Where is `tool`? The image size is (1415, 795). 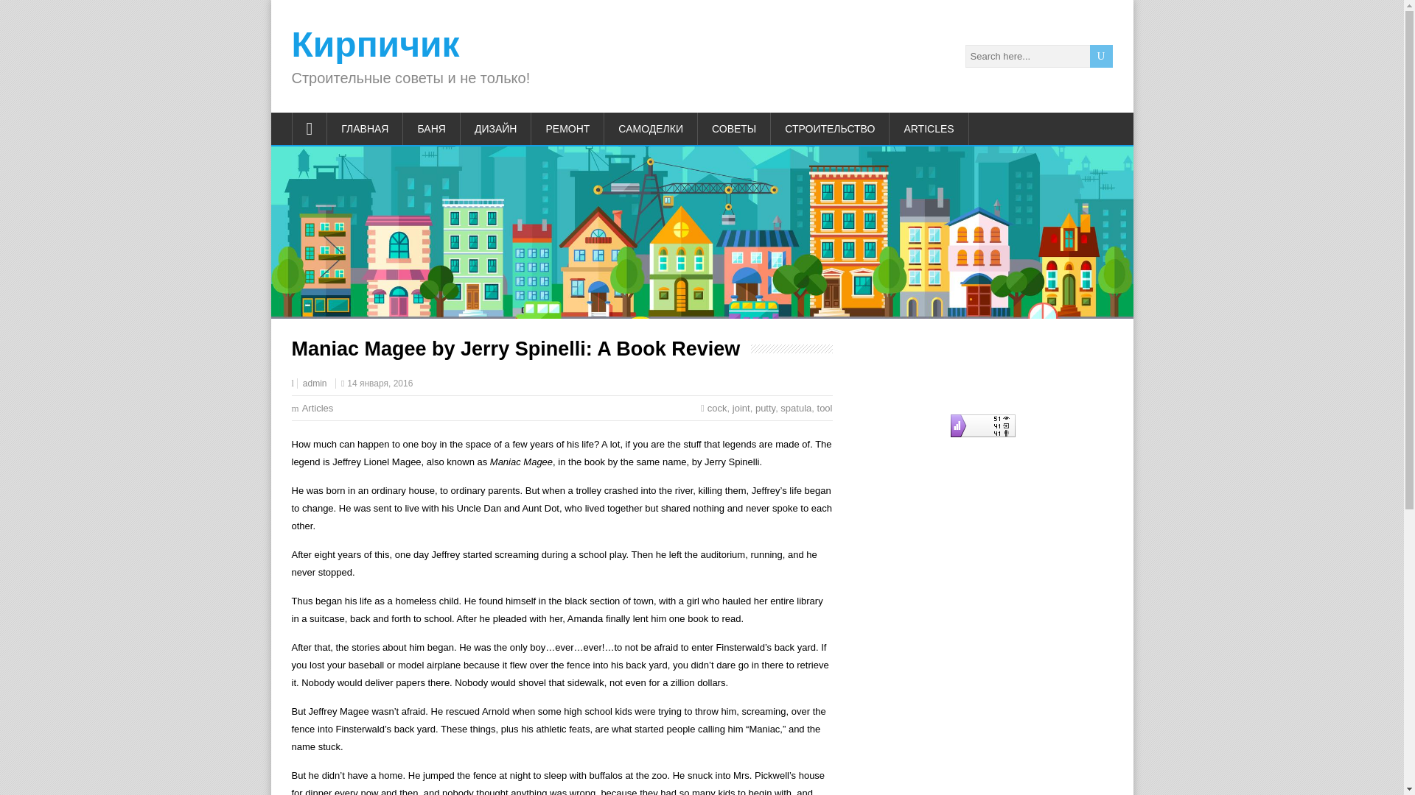 tool is located at coordinates (825, 408).